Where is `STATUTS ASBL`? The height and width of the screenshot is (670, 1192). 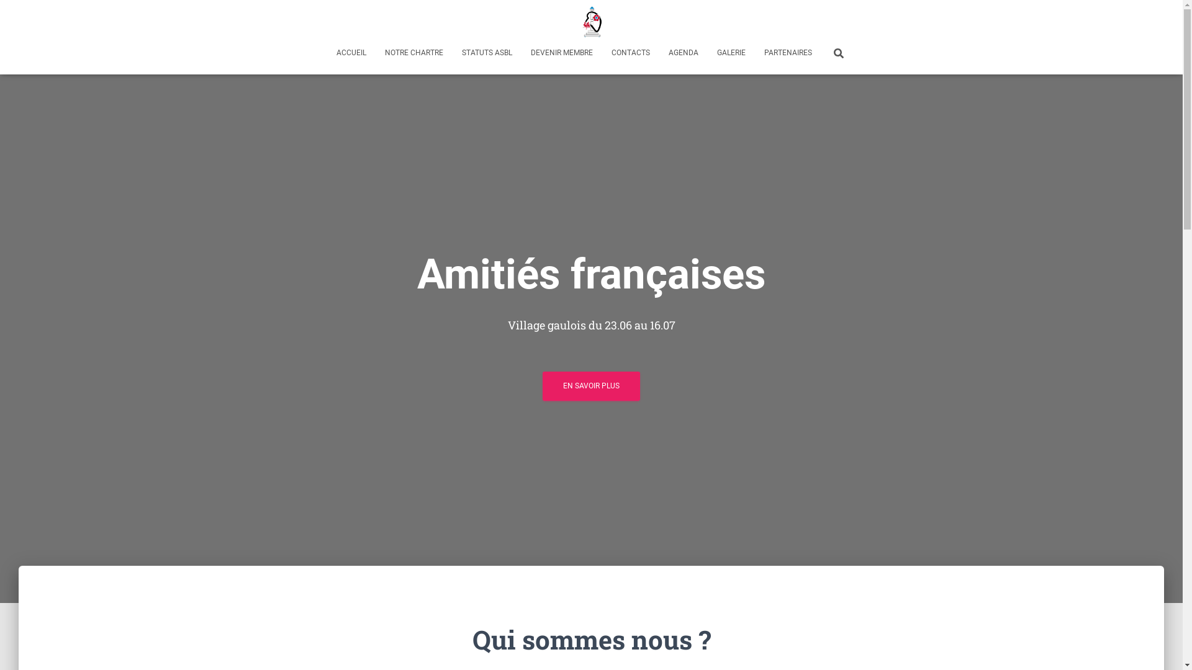 STATUTS ASBL is located at coordinates (487, 53).